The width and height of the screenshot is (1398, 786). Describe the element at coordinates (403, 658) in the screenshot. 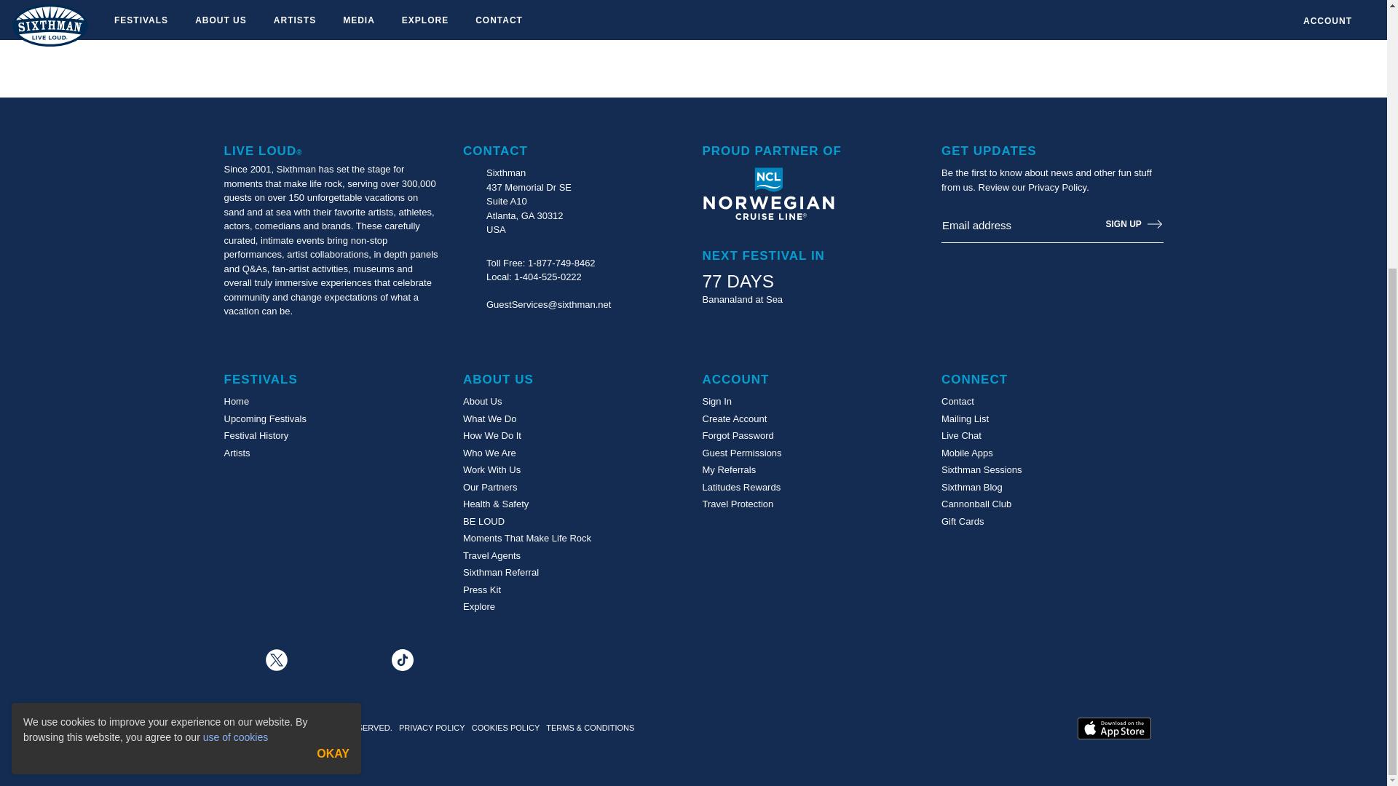

I see `TikTok` at that location.